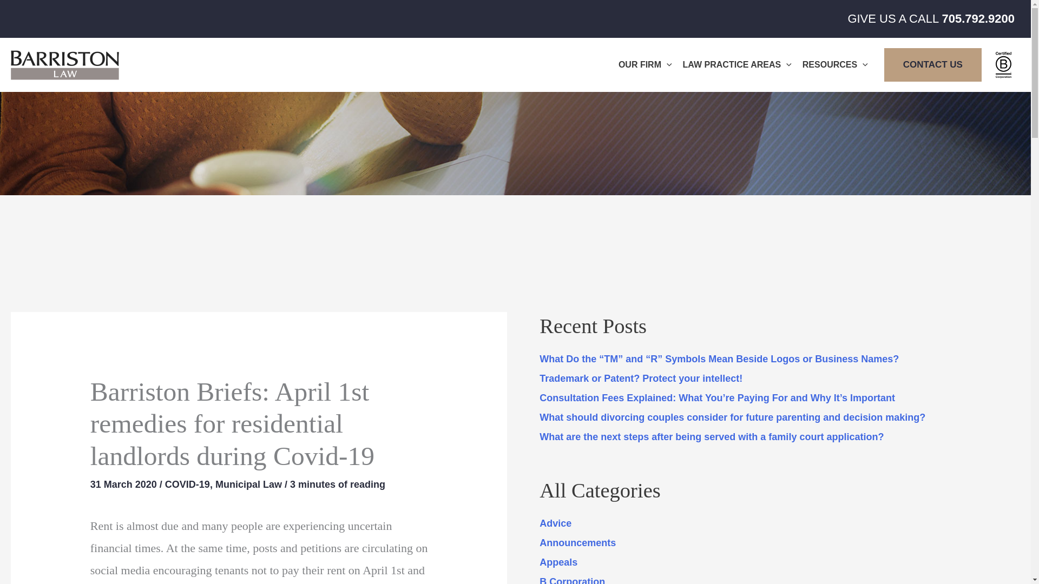 The height and width of the screenshot is (584, 1039). Describe the element at coordinates (645, 65) in the screenshot. I see `OUR FIRM` at that location.